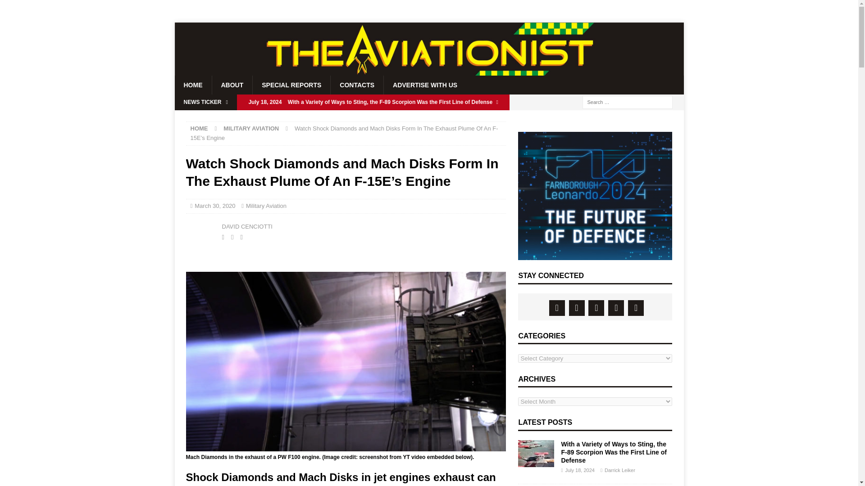  I want to click on SPECIAL REPORTS, so click(291, 85).